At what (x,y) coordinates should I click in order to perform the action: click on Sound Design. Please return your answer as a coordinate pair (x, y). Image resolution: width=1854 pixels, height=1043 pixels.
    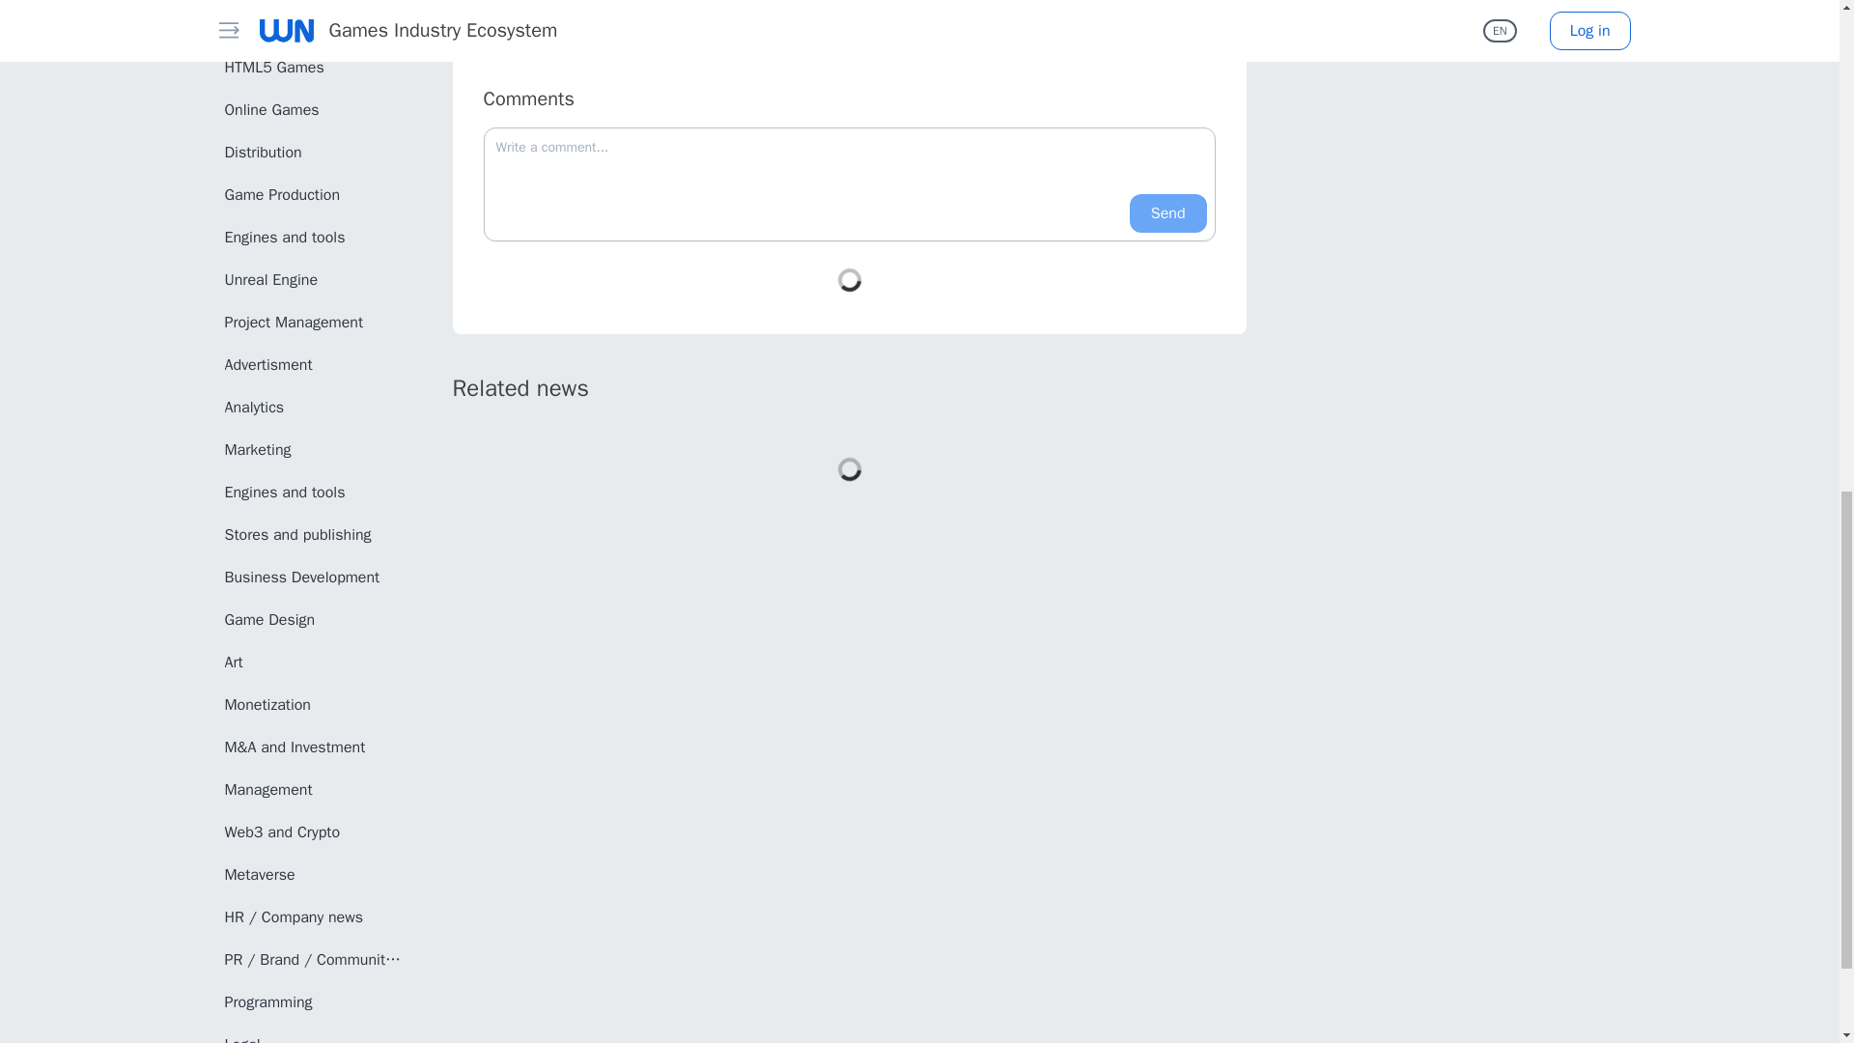
    Looking at the image, I should click on (314, 25).